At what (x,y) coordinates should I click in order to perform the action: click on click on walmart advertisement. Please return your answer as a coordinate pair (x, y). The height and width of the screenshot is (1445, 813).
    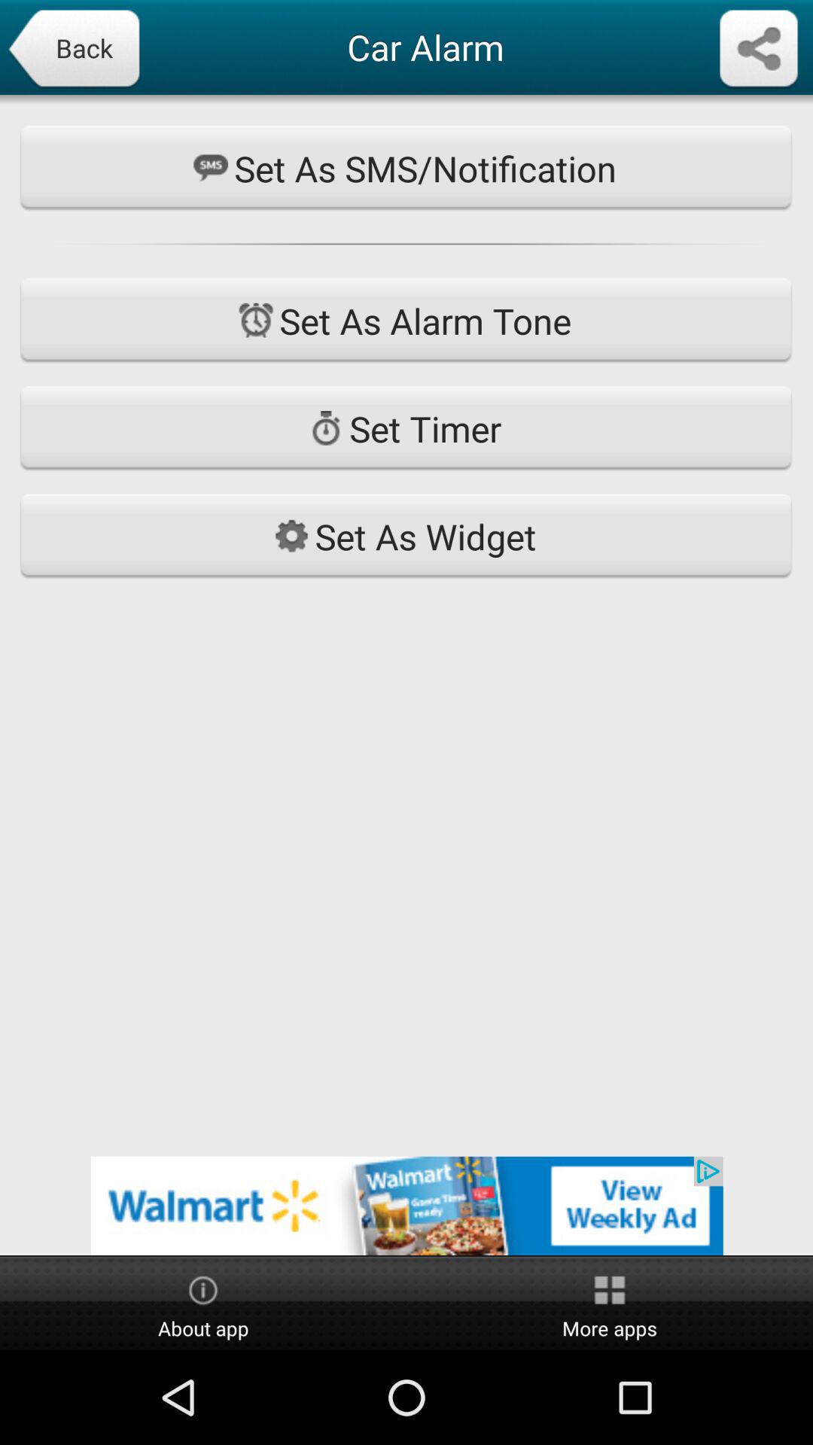
    Looking at the image, I should click on (406, 1206).